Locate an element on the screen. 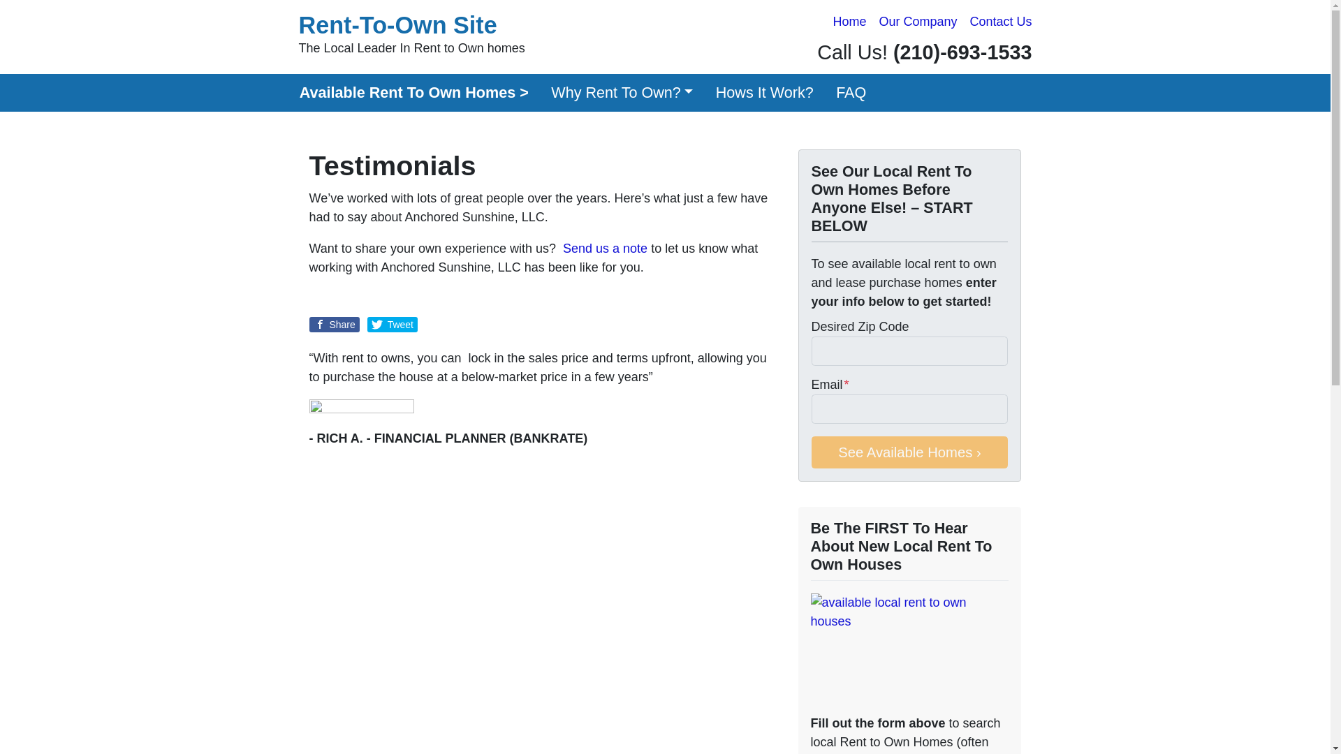  Contact Us is located at coordinates (1000, 22).